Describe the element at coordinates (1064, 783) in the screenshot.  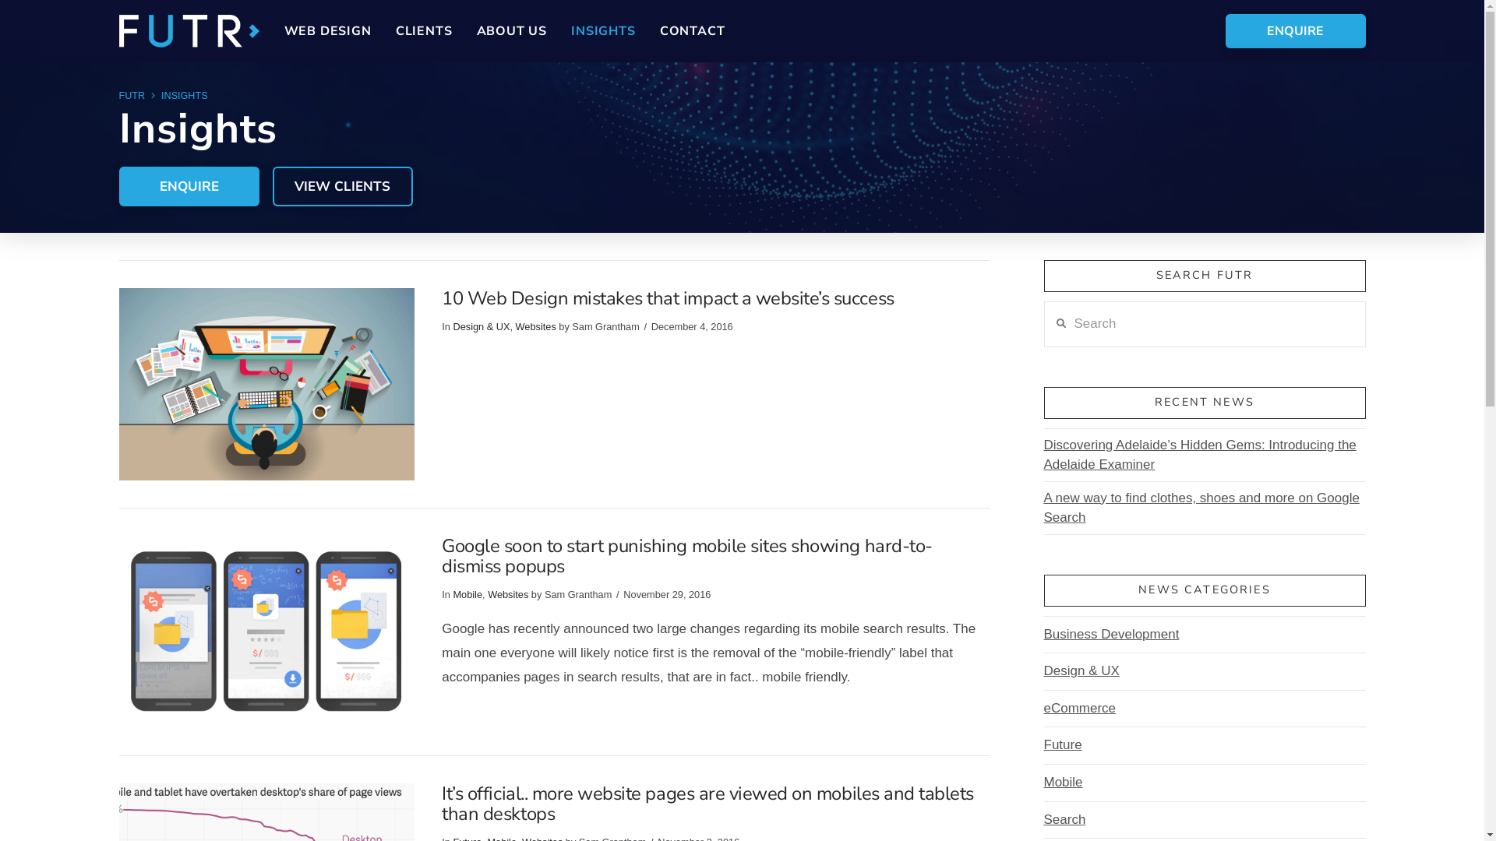
I see `Mobile` at that location.